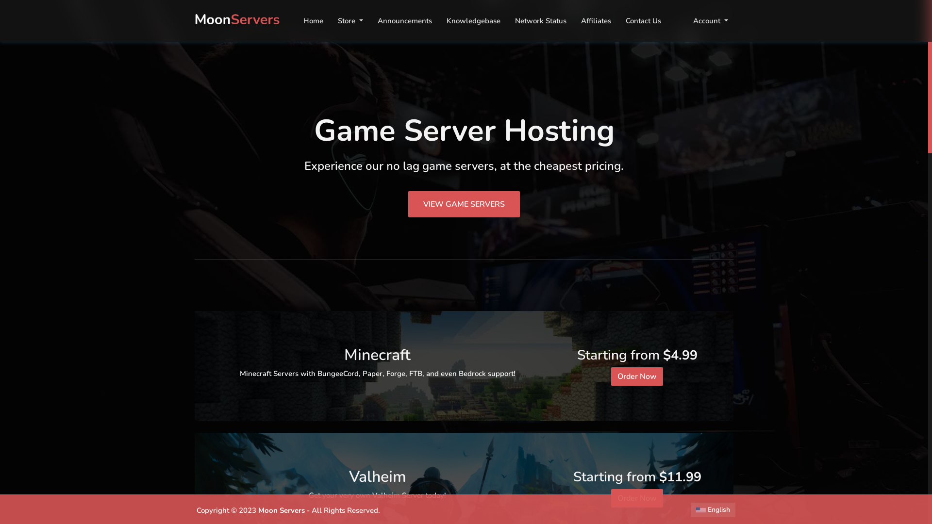  I want to click on VIEW GAME SERVERS, so click(464, 204).